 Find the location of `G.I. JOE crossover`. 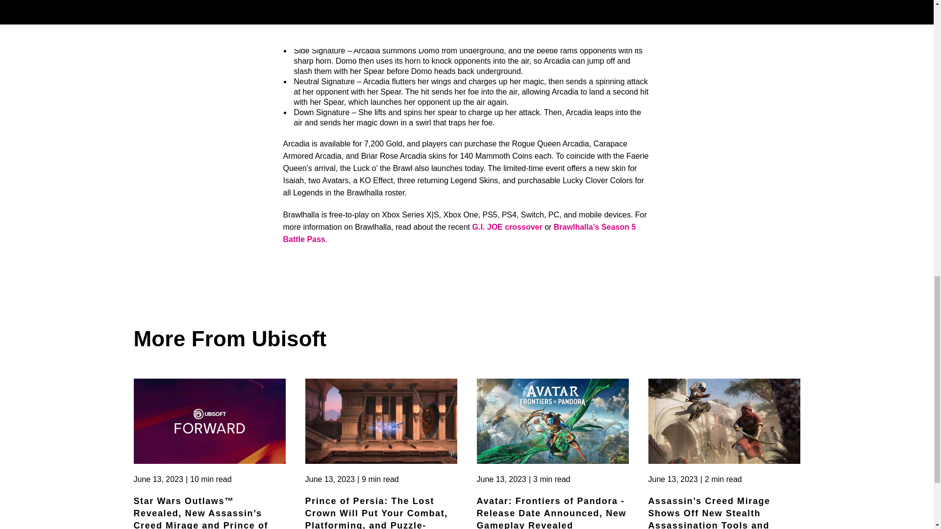

G.I. JOE crossover is located at coordinates (507, 226).